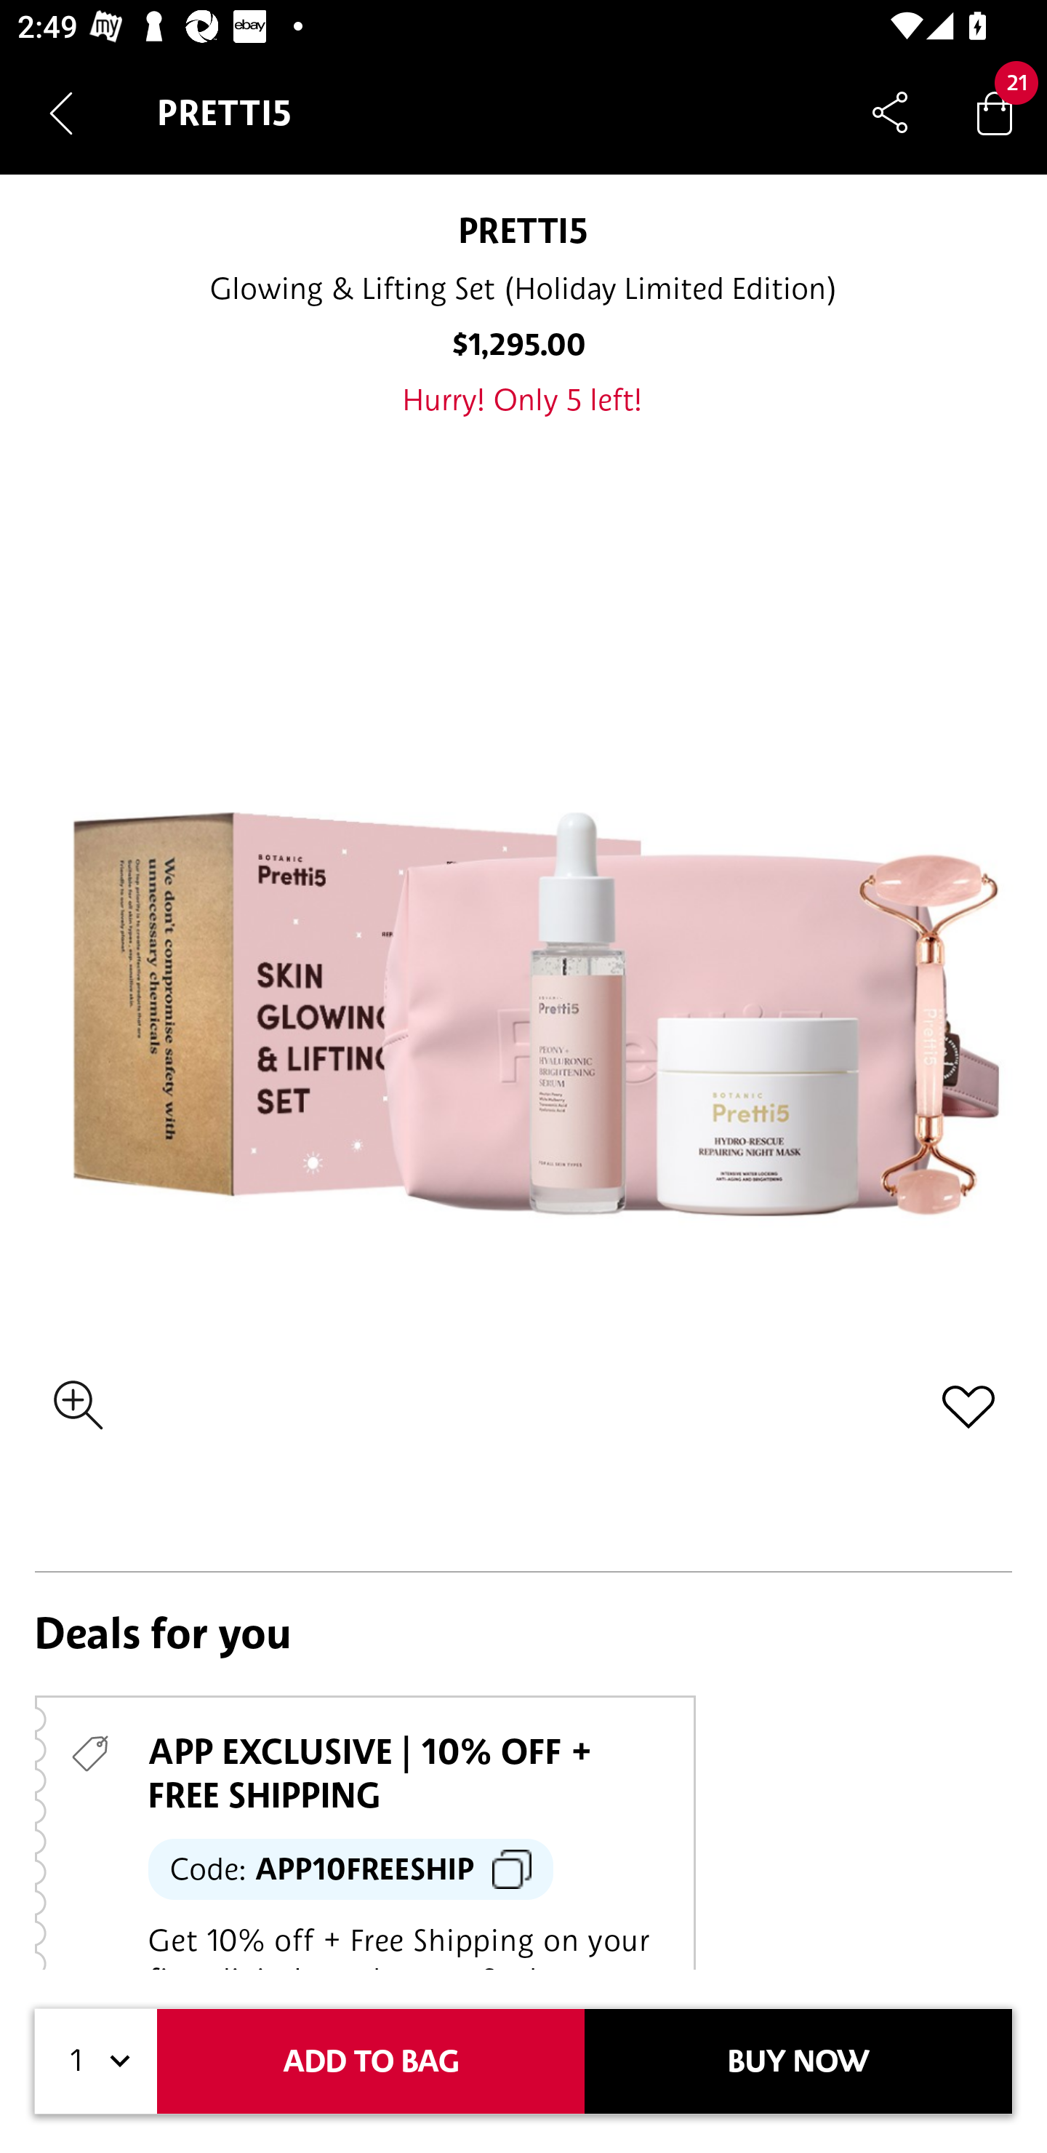 This screenshot has height=2153, width=1047. I want to click on Share, so click(890, 112).